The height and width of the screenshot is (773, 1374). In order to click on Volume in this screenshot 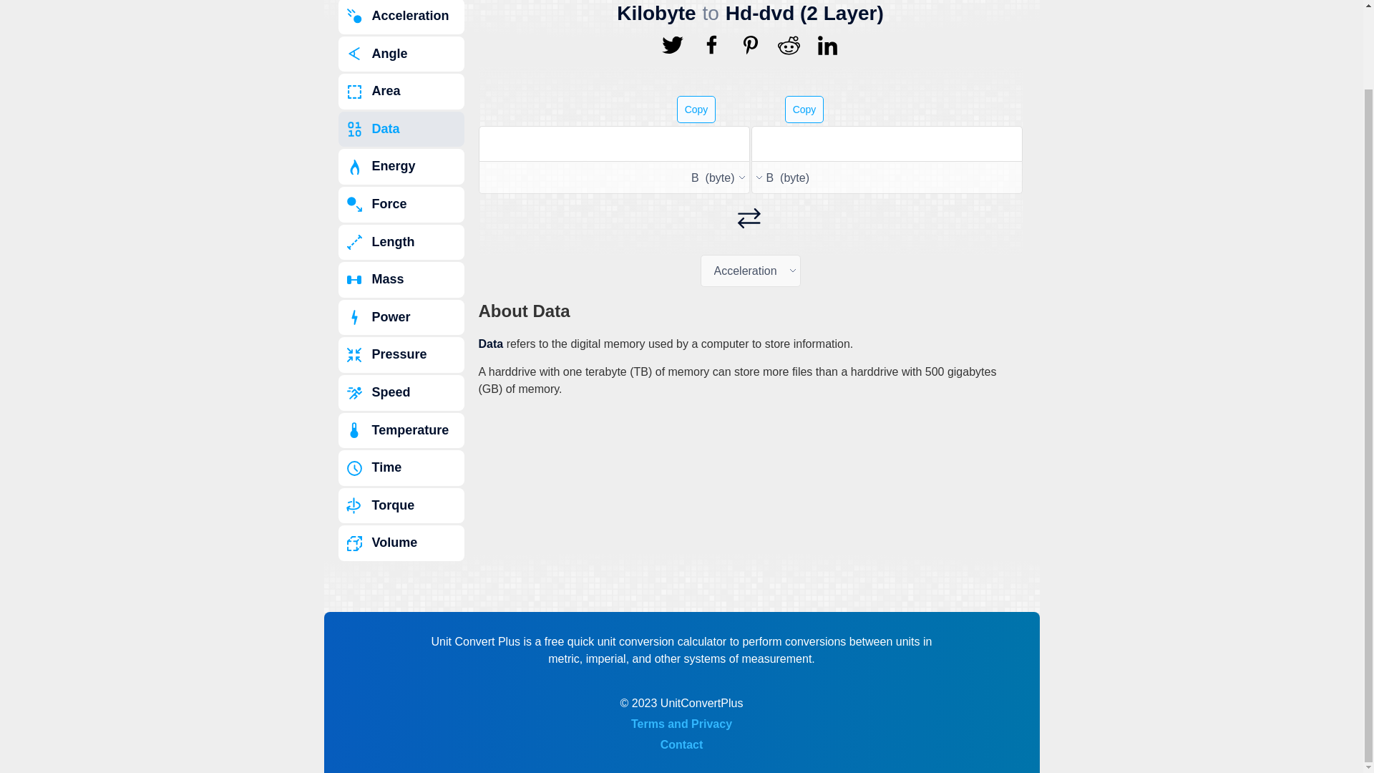, I will do `click(401, 543)`.